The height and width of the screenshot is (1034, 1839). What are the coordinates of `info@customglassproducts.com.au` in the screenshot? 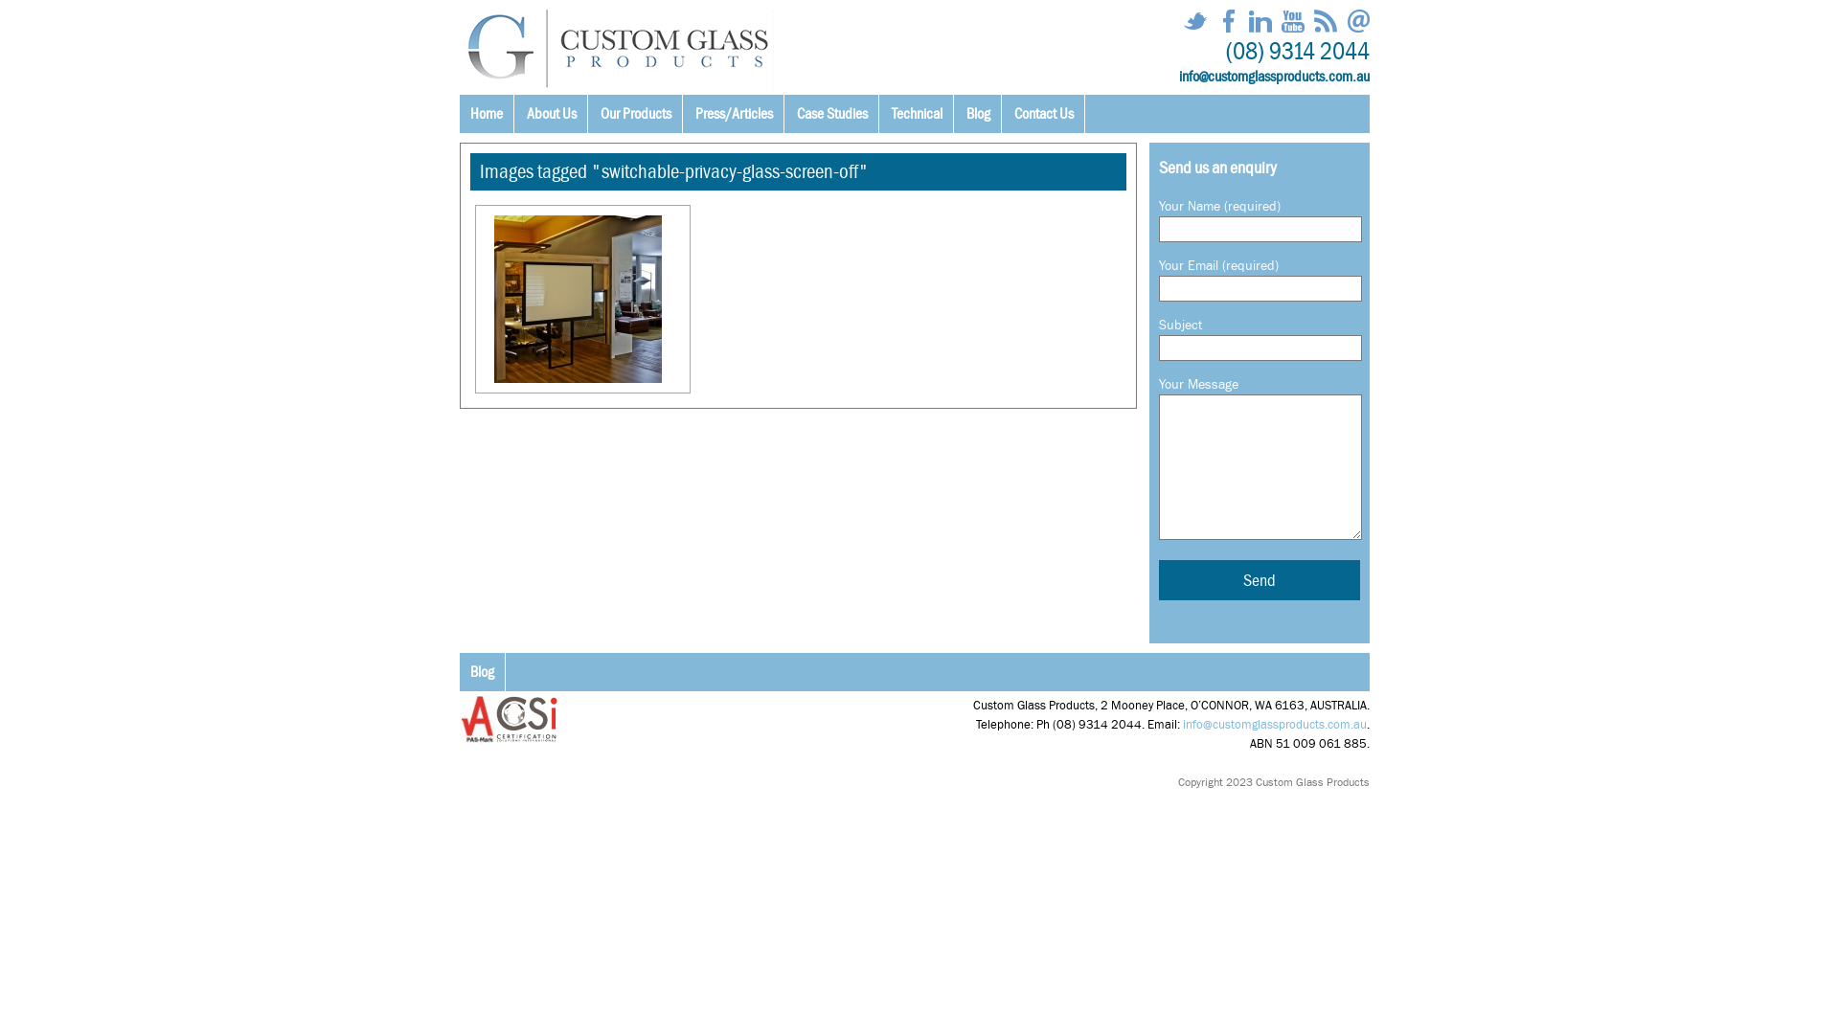 It's located at (1275, 724).